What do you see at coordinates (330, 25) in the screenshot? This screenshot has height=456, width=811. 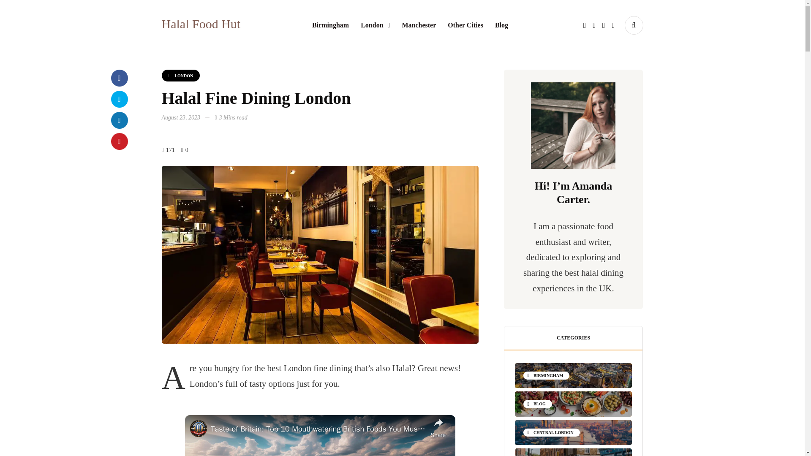 I see `Birmingham` at bounding box center [330, 25].